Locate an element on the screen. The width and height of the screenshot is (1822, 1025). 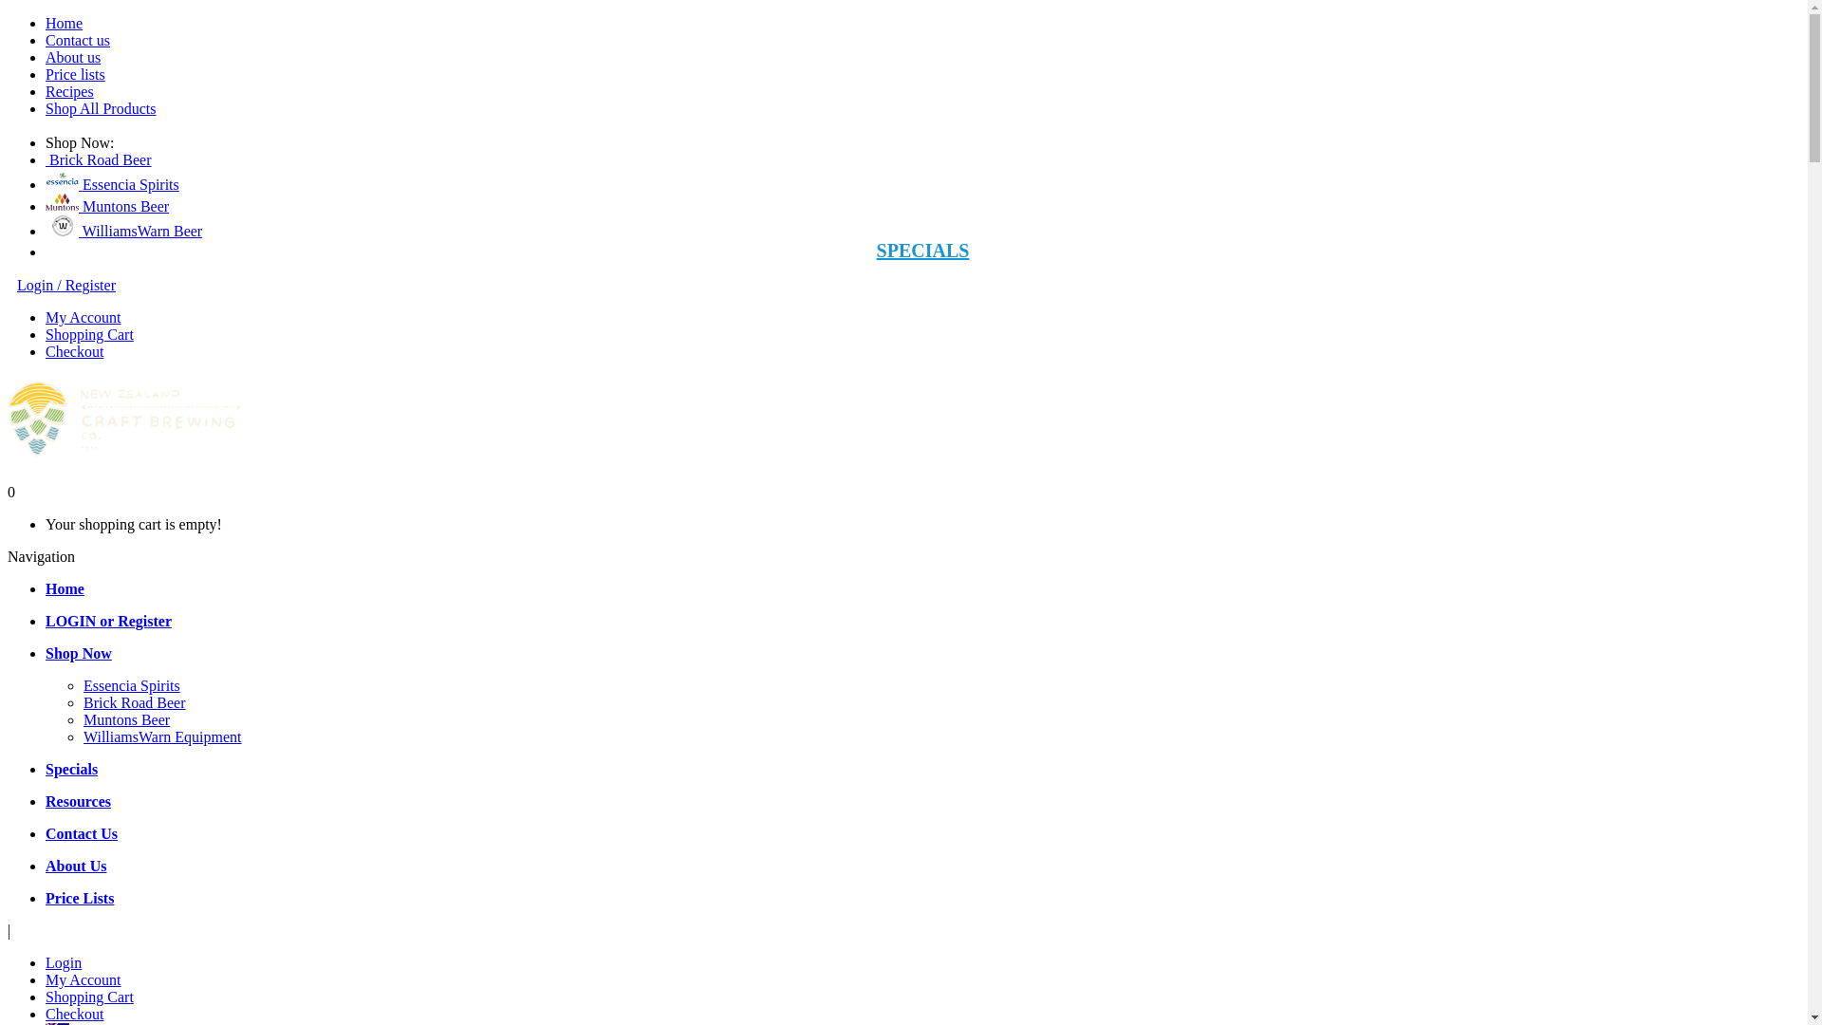
My Account is located at coordinates (84, 979).